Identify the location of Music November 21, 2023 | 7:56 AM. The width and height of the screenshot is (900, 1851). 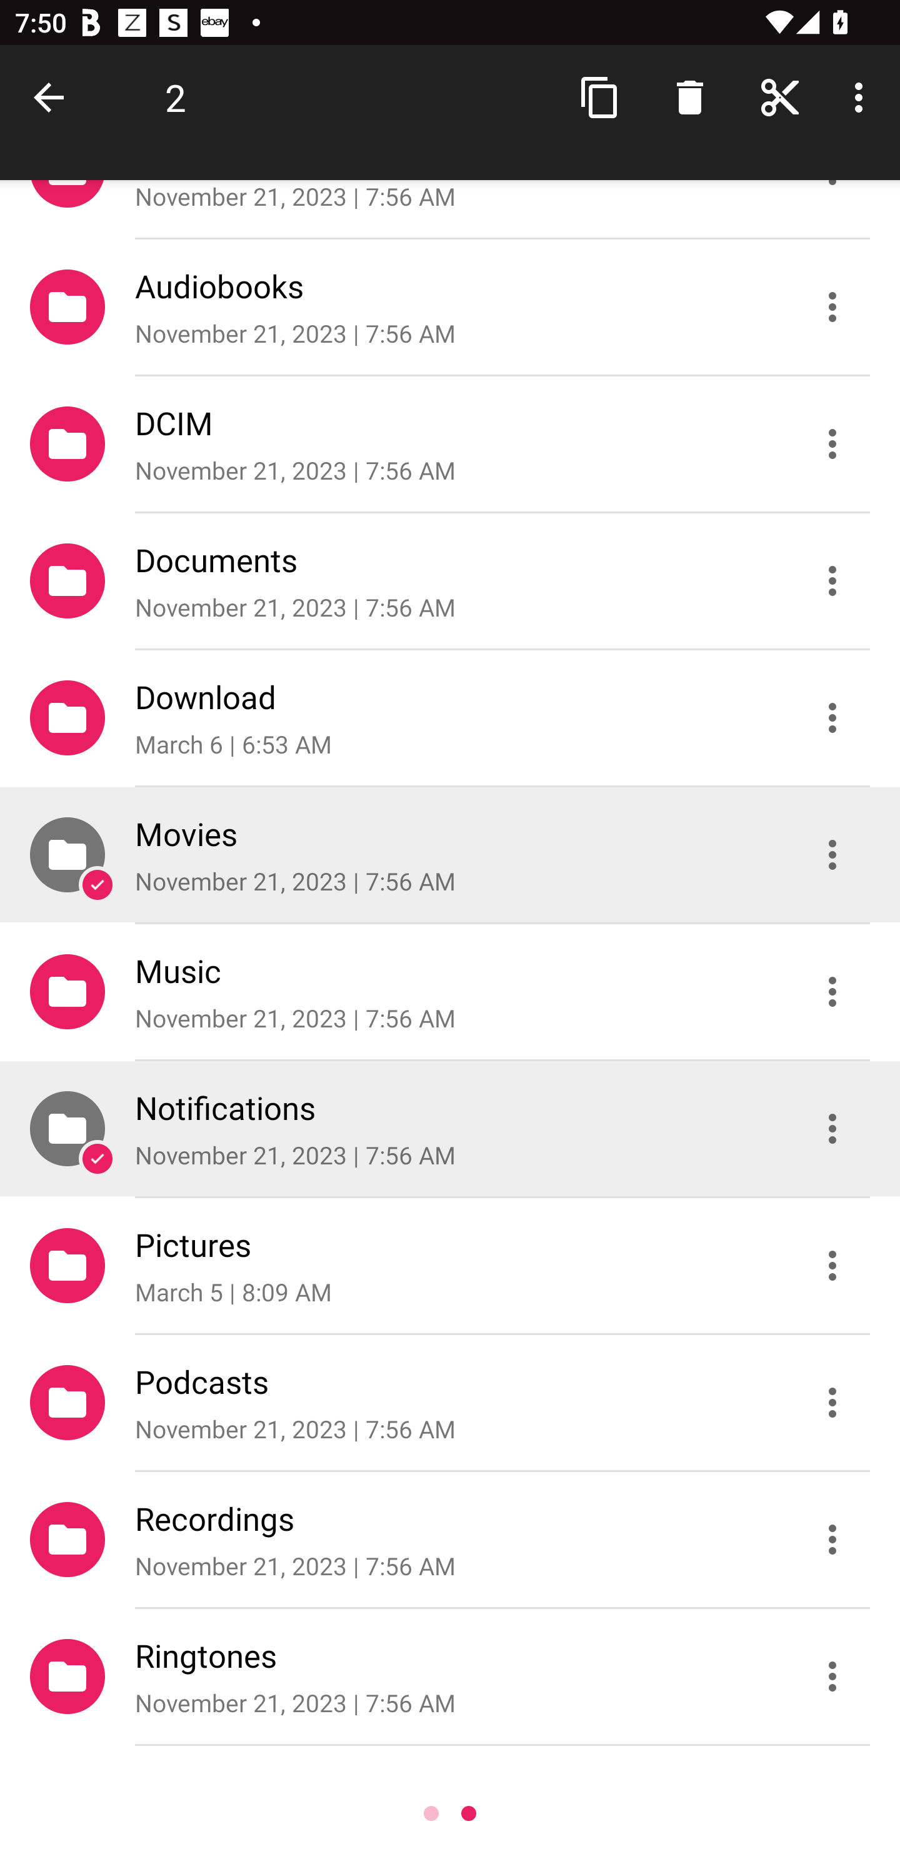
(450, 991).